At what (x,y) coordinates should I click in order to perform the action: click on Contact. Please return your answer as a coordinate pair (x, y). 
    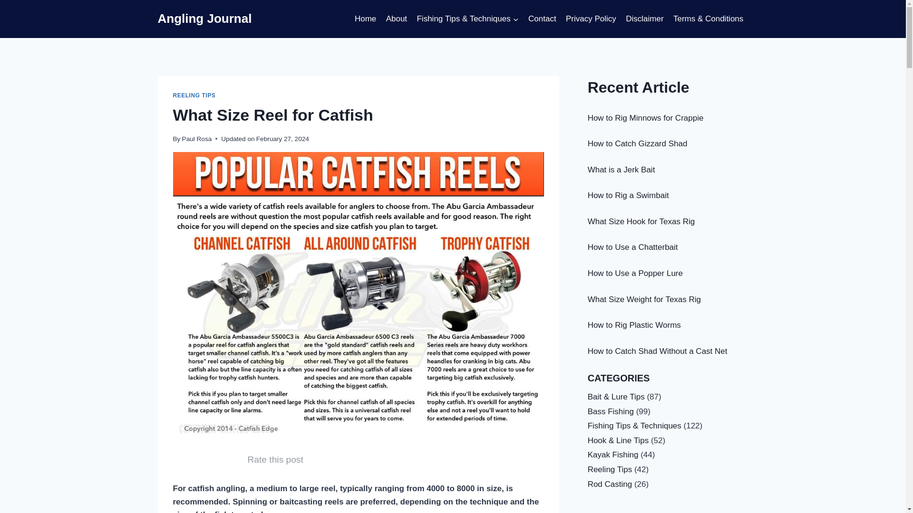
    Looking at the image, I should click on (542, 19).